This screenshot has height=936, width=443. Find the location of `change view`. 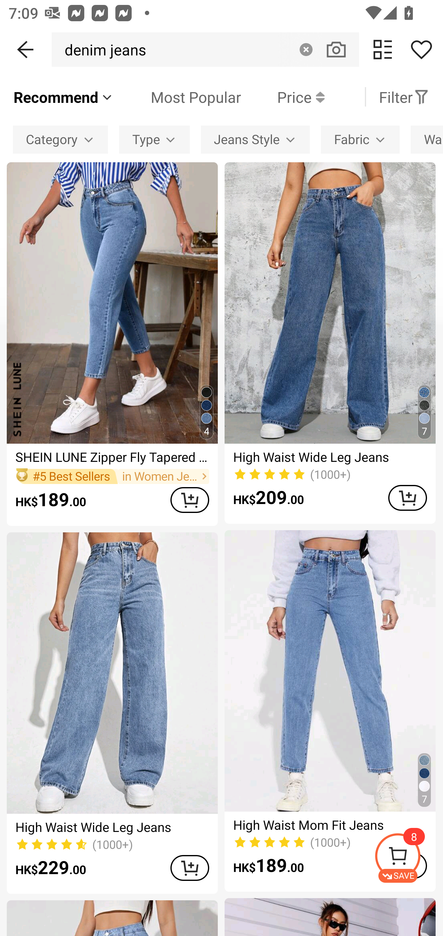

change view is located at coordinates (383, 49).